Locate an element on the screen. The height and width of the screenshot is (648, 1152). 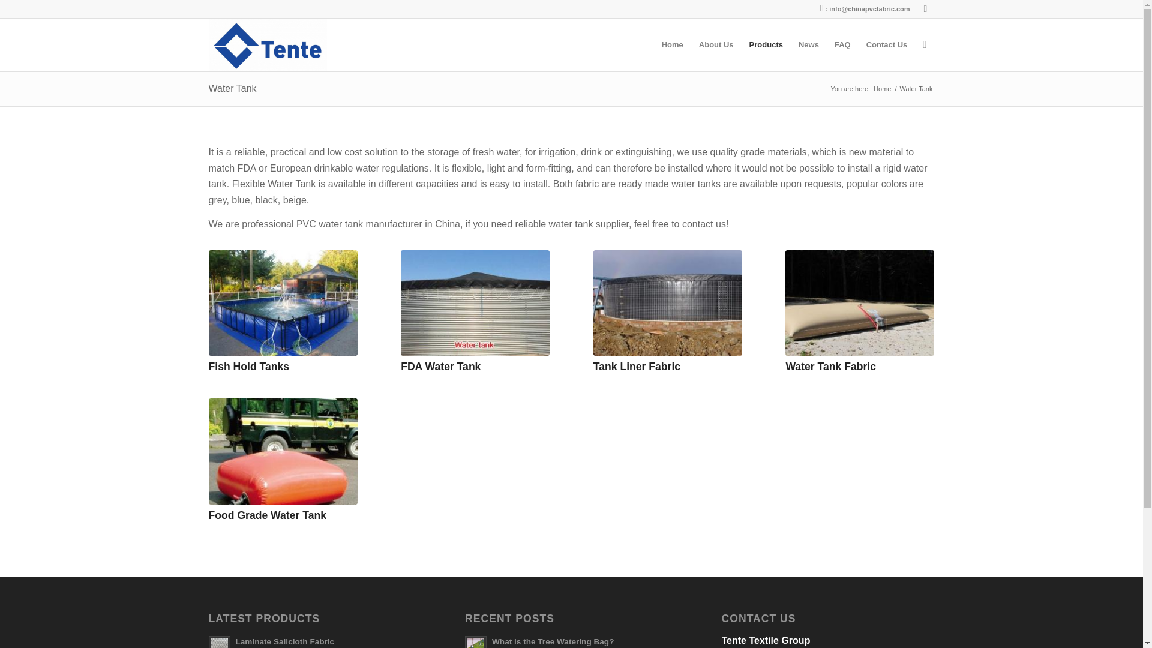
Water Tank Fabric is located at coordinates (860, 302).